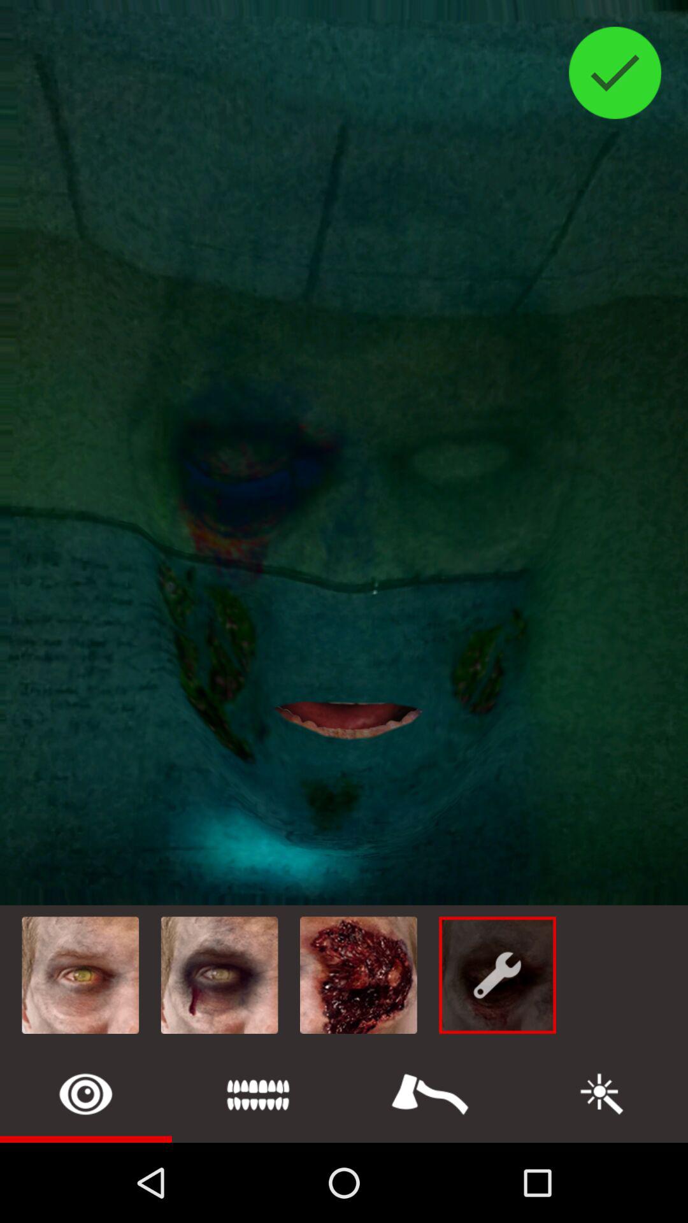  What do you see at coordinates (615, 73) in the screenshot?
I see `confirm selections` at bounding box center [615, 73].